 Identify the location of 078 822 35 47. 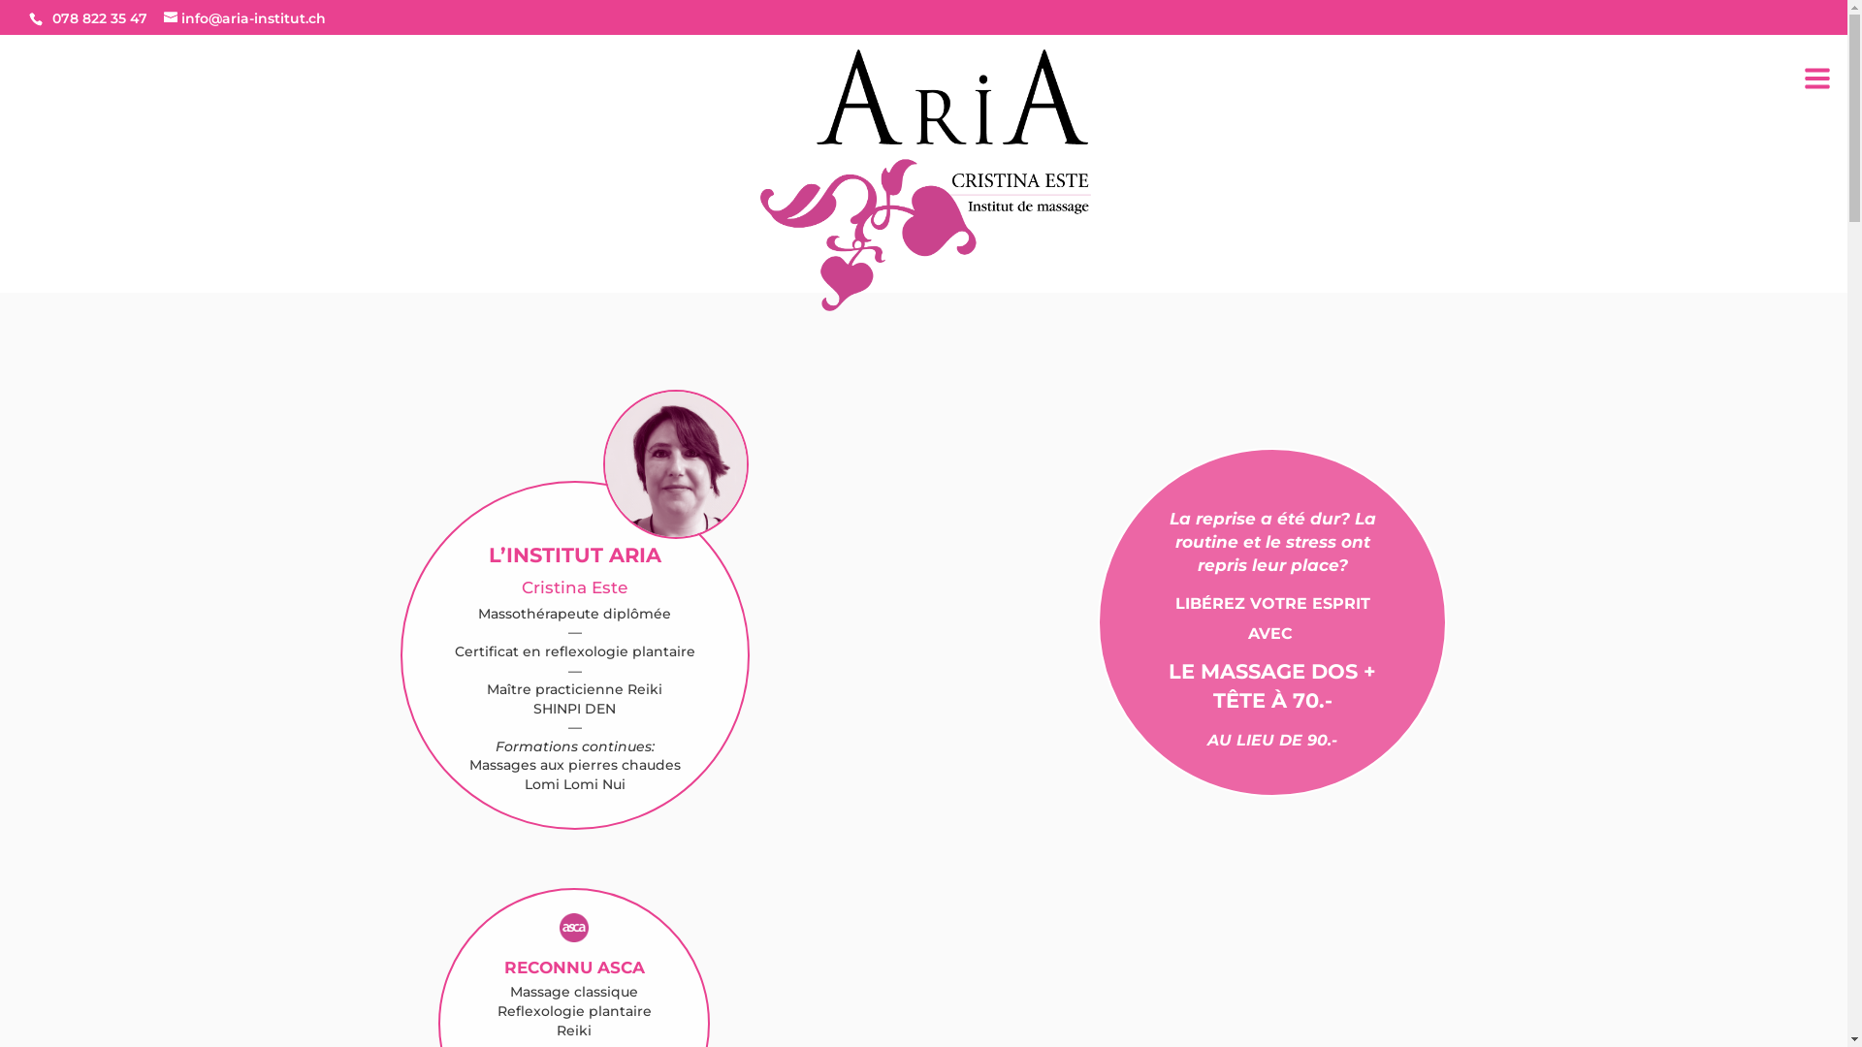
(100, 18).